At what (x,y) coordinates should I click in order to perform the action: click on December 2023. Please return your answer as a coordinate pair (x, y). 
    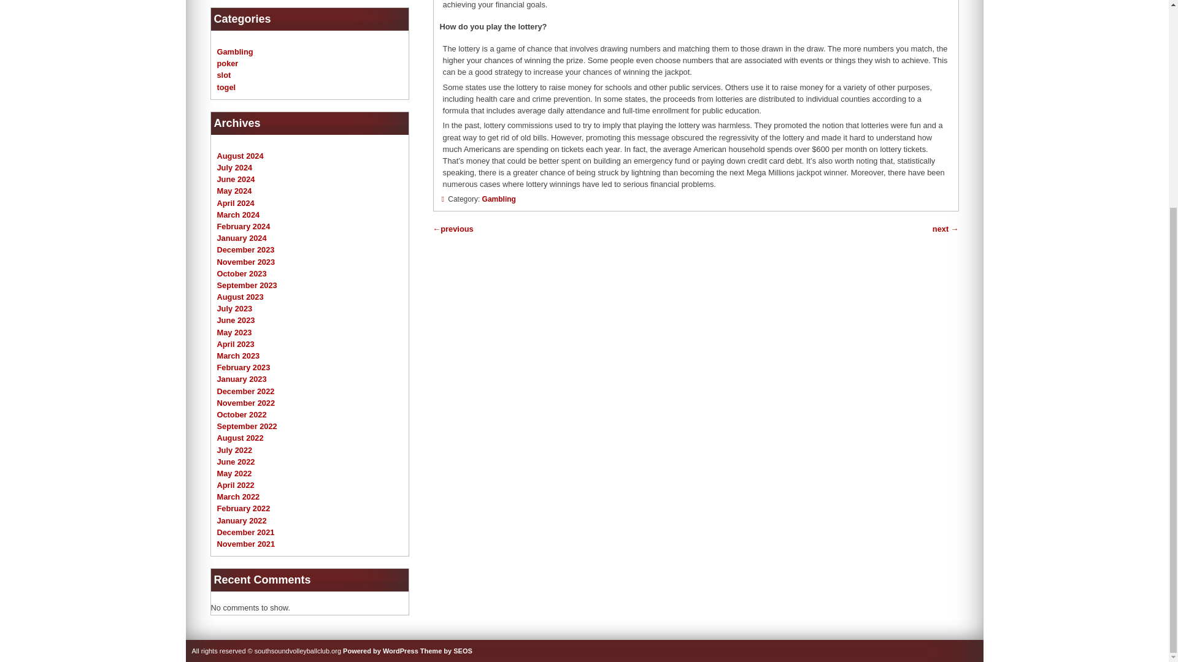
    Looking at the image, I should click on (245, 249).